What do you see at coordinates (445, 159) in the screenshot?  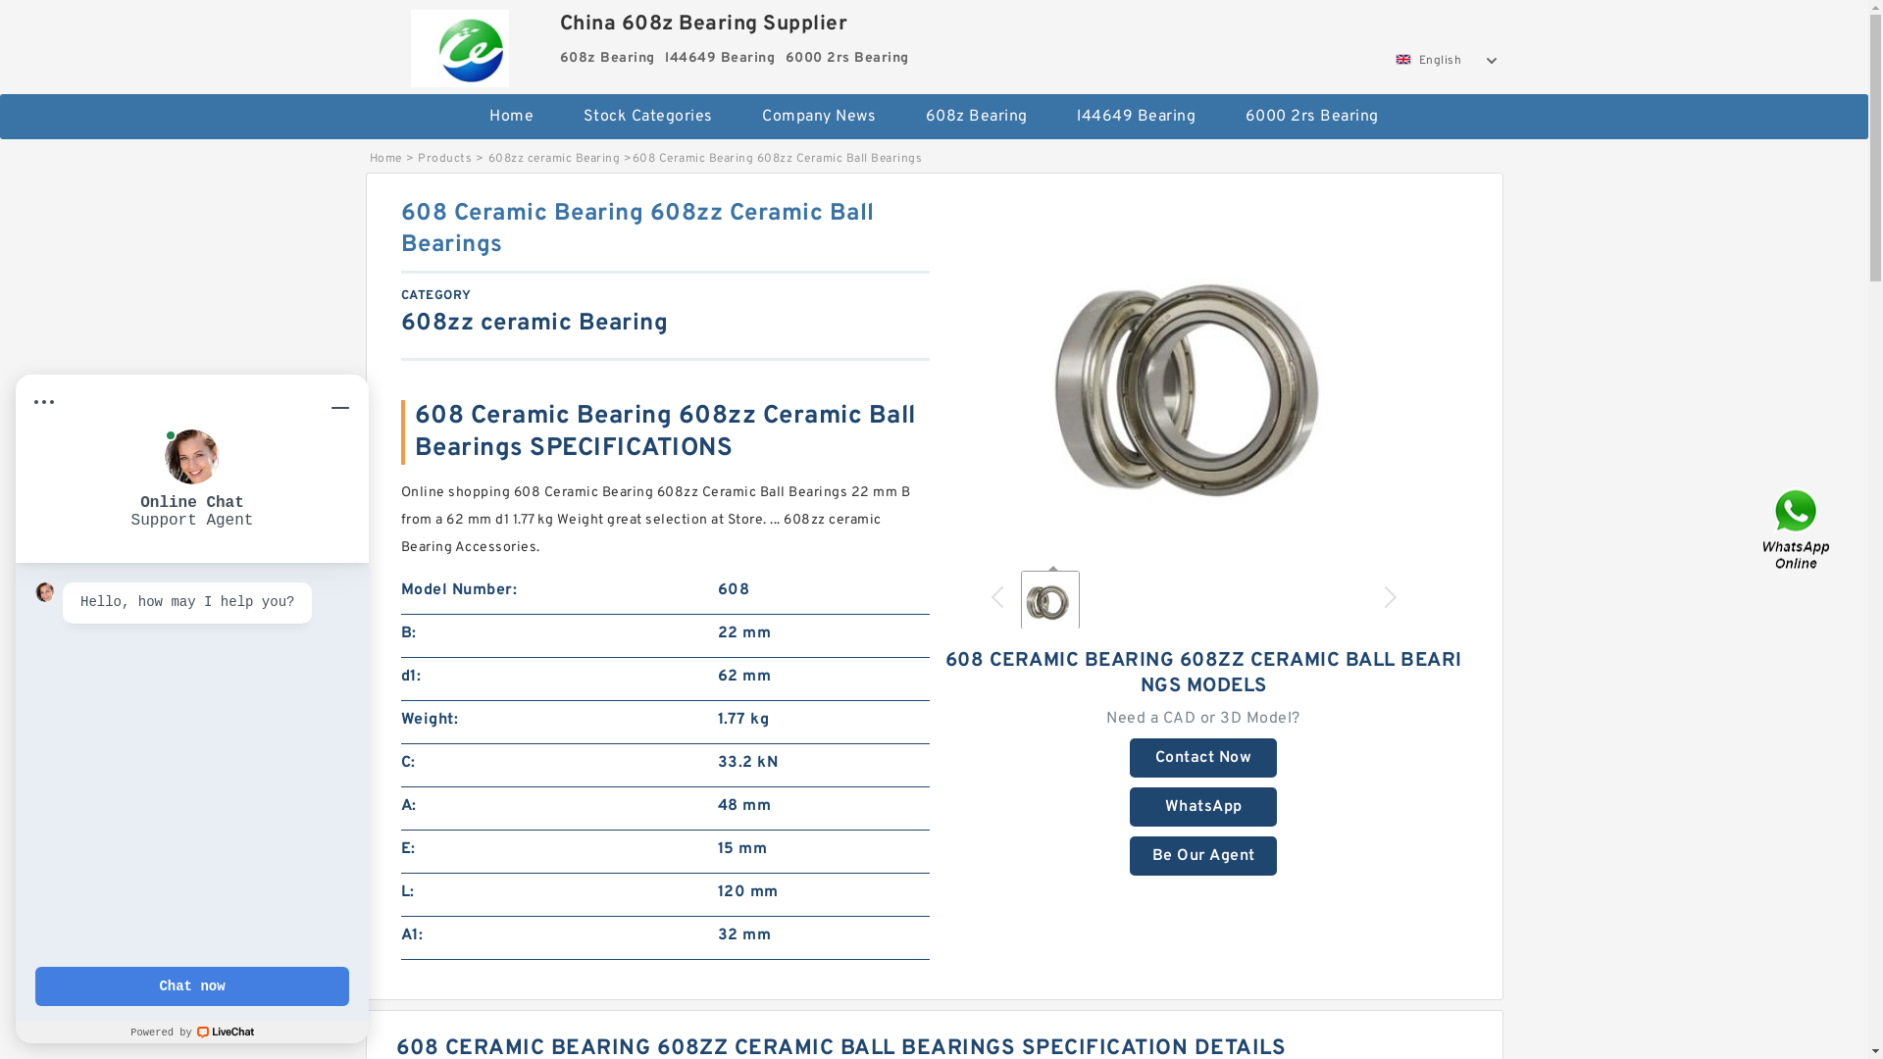 I see `Products` at bounding box center [445, 159].